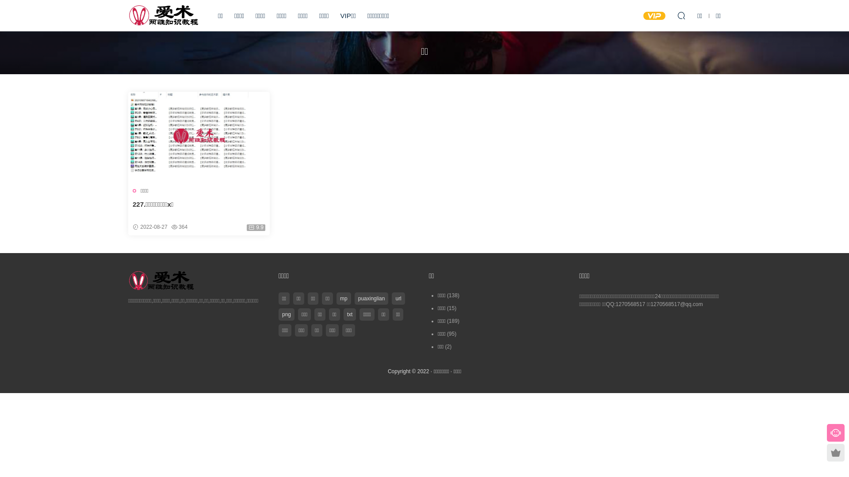  What do you see at coordinates (287, 314) in the screenshot?
I see `png` at bounding box center [287, 314].